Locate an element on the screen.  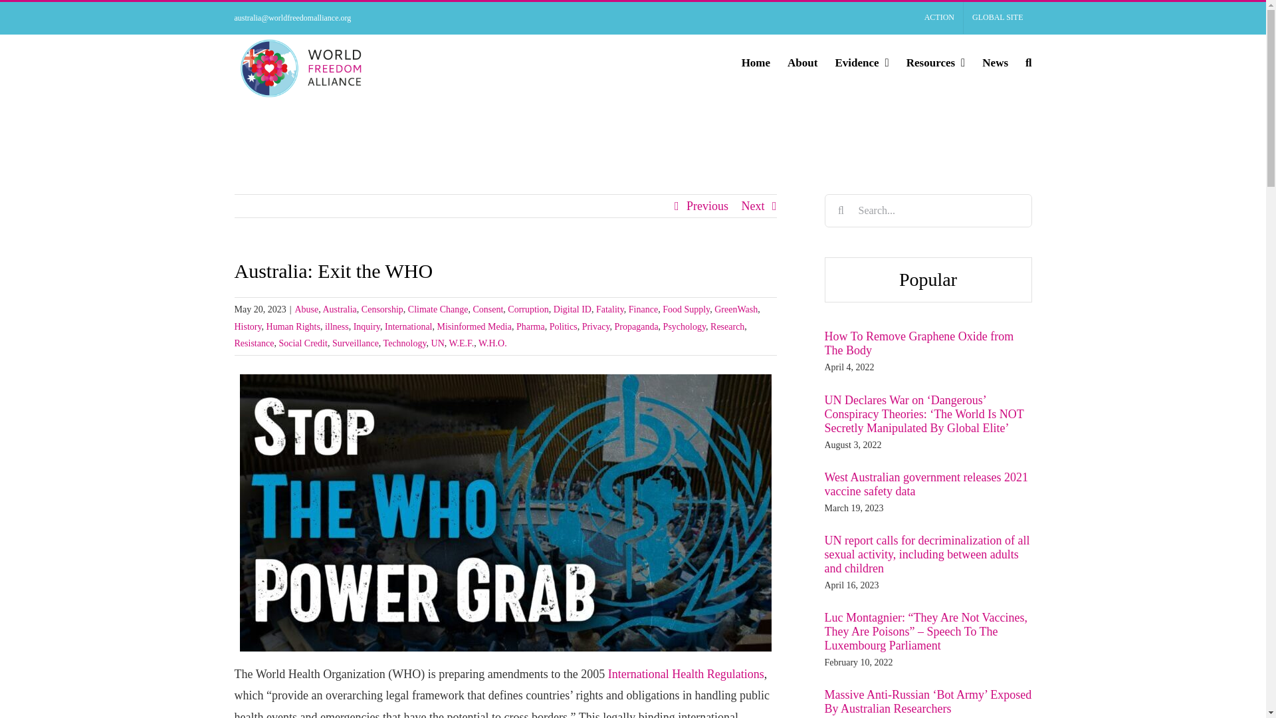
About is located at coordinates (802, 62).